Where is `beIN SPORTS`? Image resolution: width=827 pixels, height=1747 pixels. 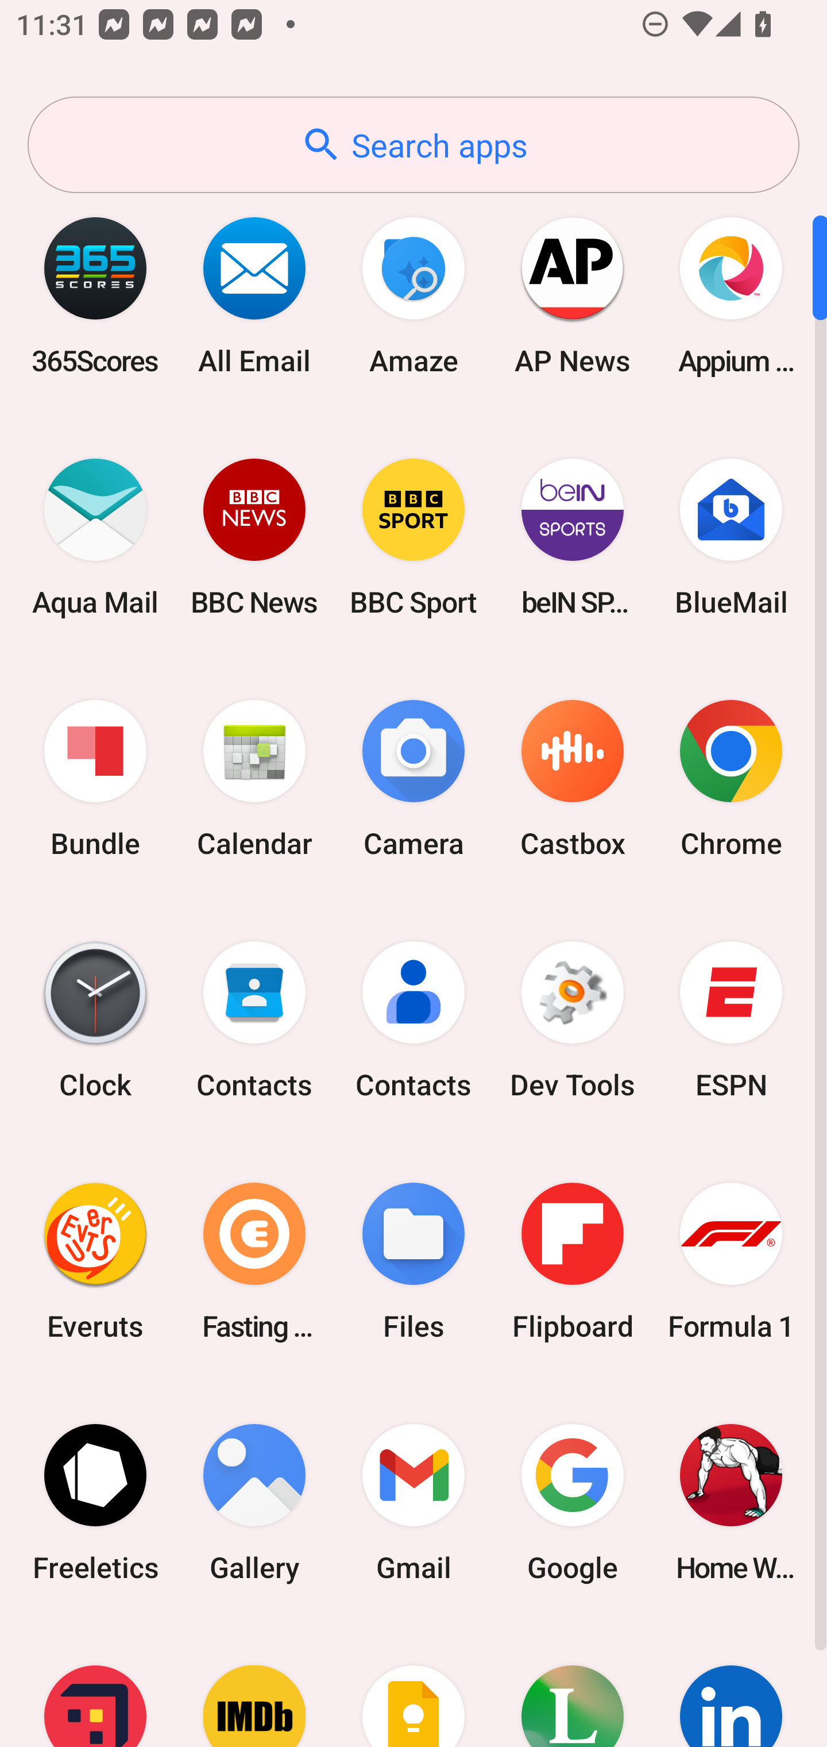 beIN SPORTS is located at coordinates (572, 537).